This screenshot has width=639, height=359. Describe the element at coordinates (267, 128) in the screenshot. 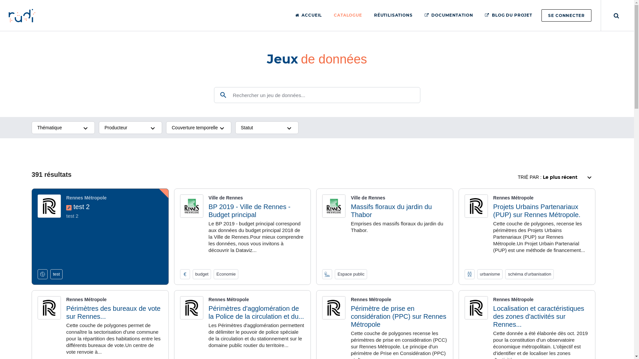

I see `Statut
keyboard_arrow_down` at that location.